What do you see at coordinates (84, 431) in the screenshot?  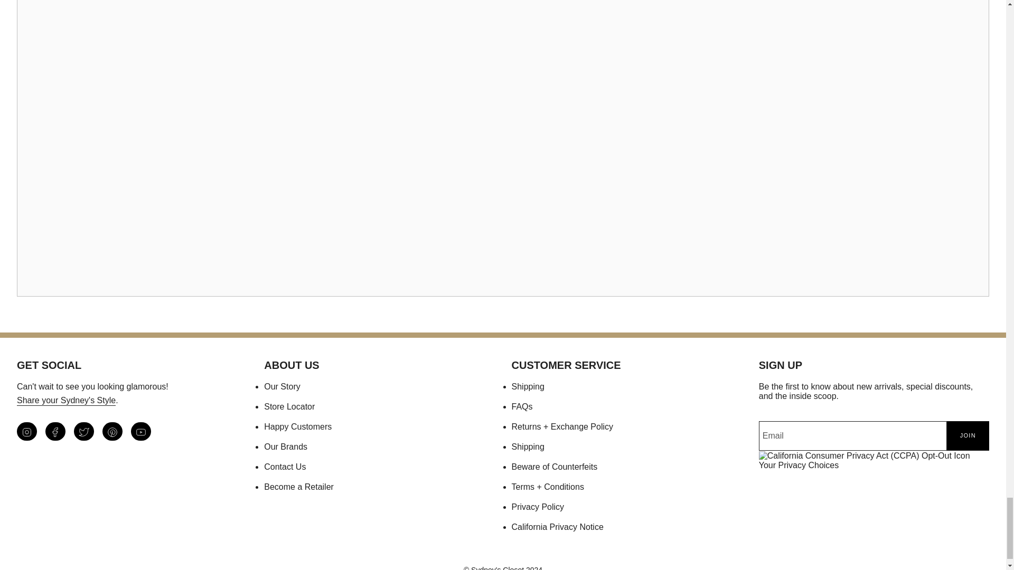 I see `Sydney's Closet on Twitter` at bounding box center [84, 431].